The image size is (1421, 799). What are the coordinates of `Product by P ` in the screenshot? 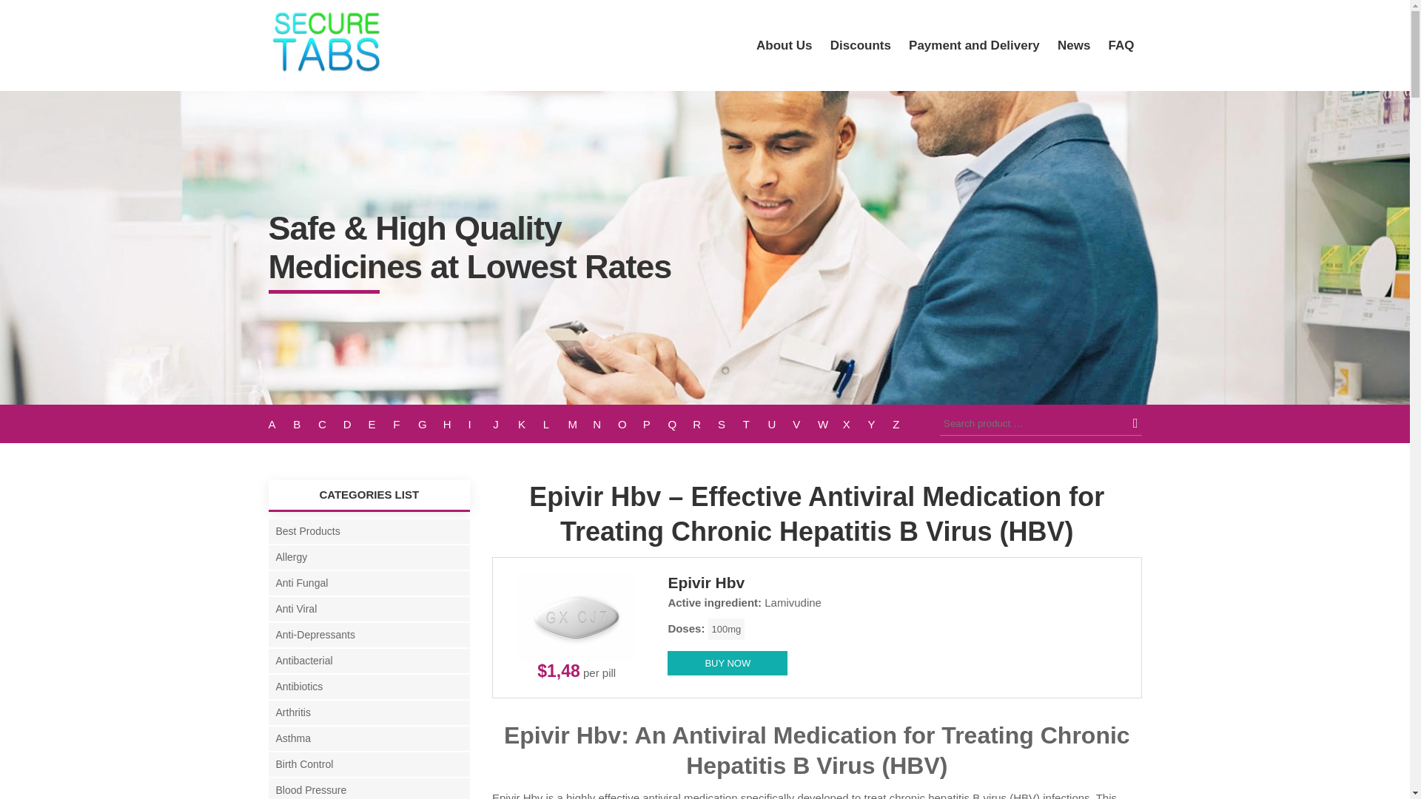 It's located at (656, 424).